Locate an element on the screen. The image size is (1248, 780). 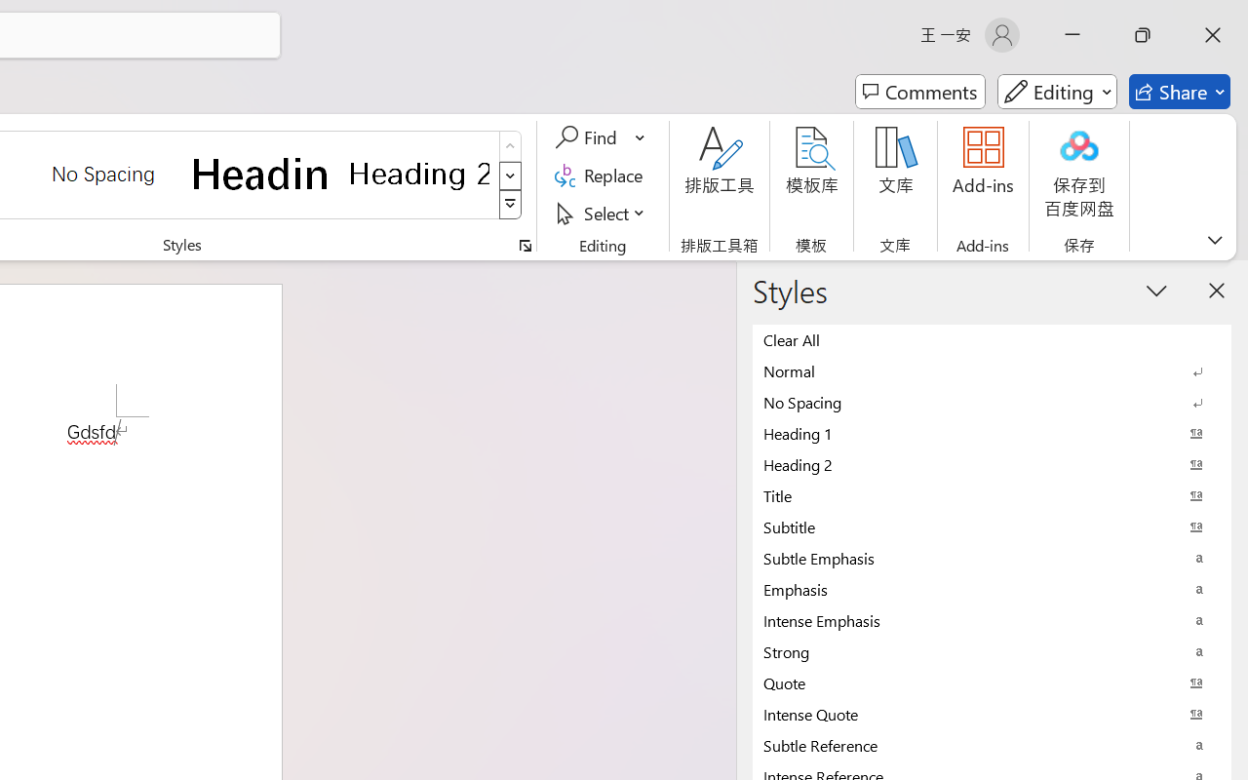
Subtle Reference is located at coordinates (992, 745).